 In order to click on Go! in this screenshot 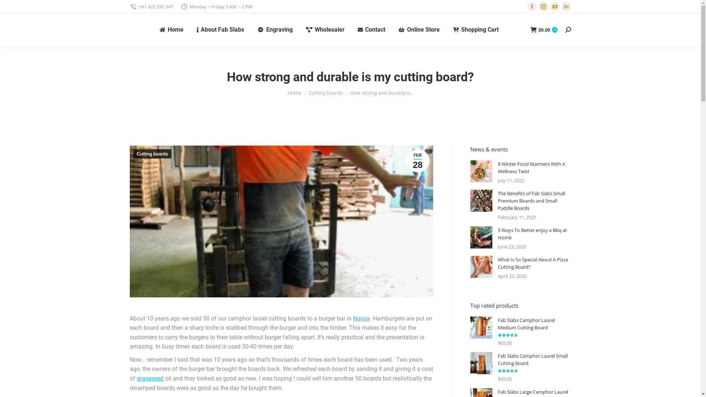, I will do `click(11, 8)`.